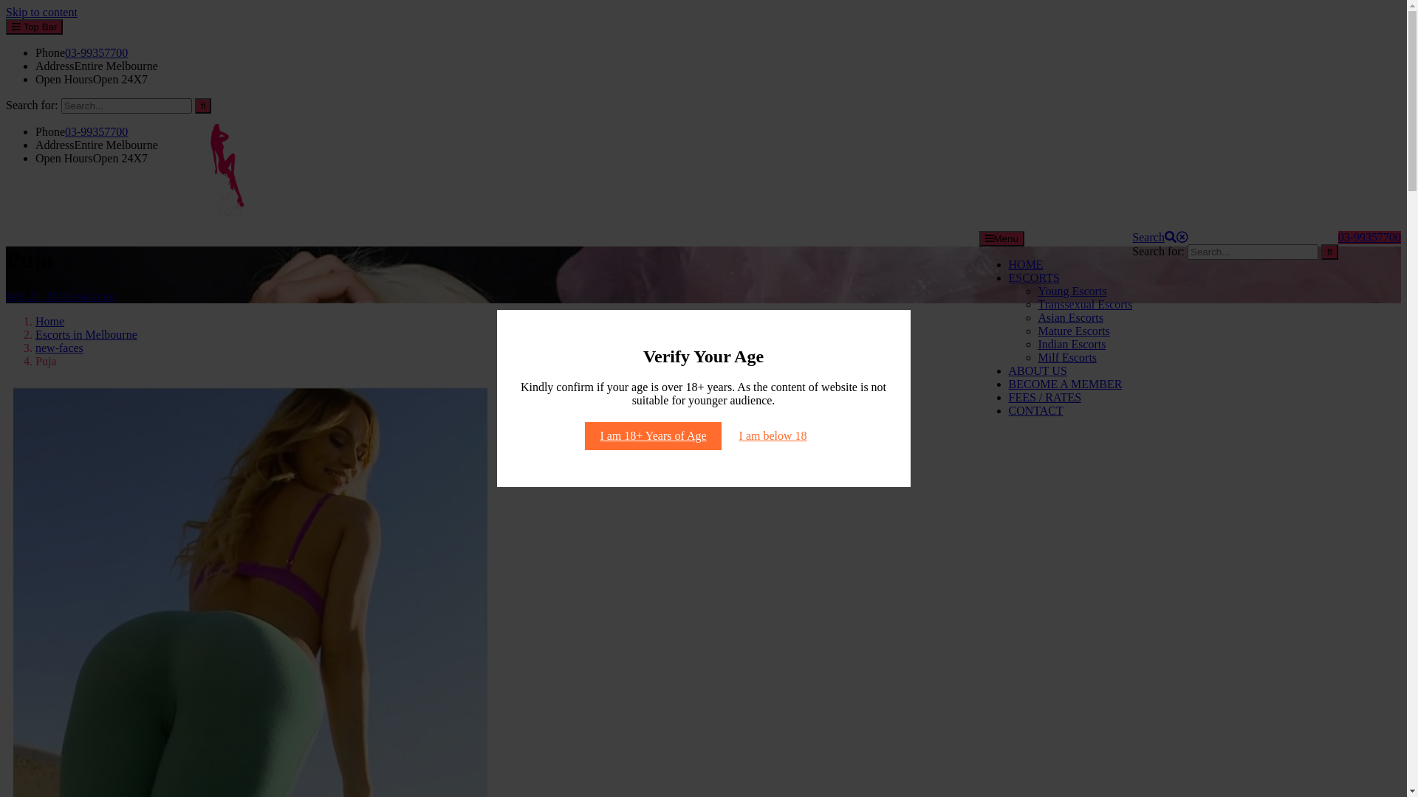  I want to click on 03-99357700, so click(96, 53).